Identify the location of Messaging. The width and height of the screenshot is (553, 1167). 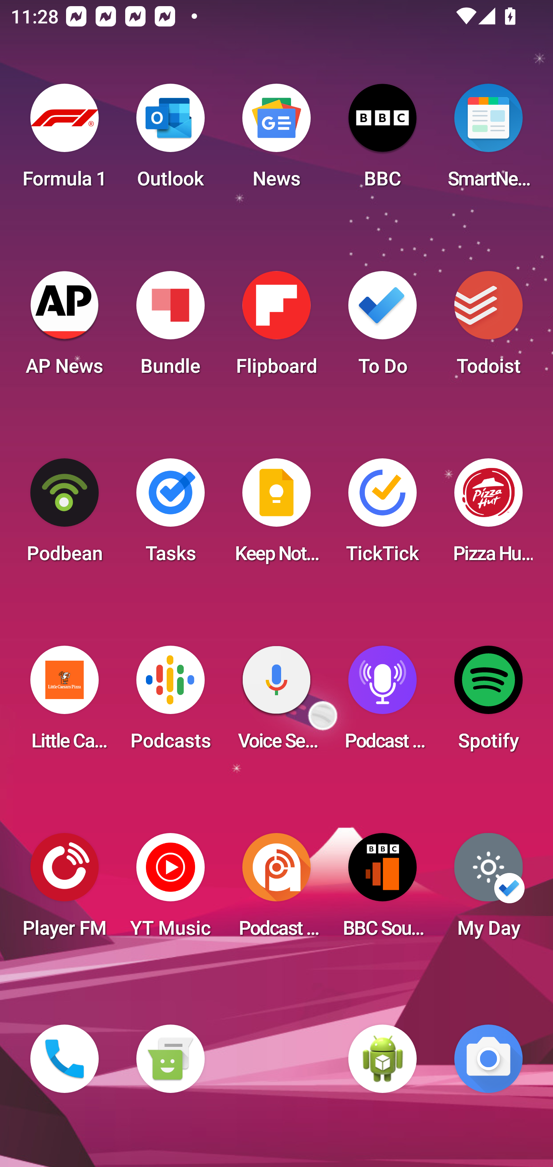
(170, 1059).